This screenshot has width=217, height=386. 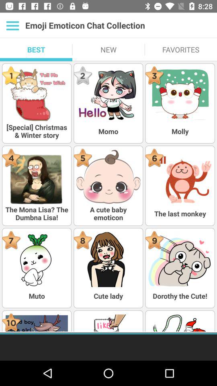 What do you see at coordinates (181, 49) in the screenshot?
I see `press item below emoji emoticon chat icon` at bounding box center [181, 49].